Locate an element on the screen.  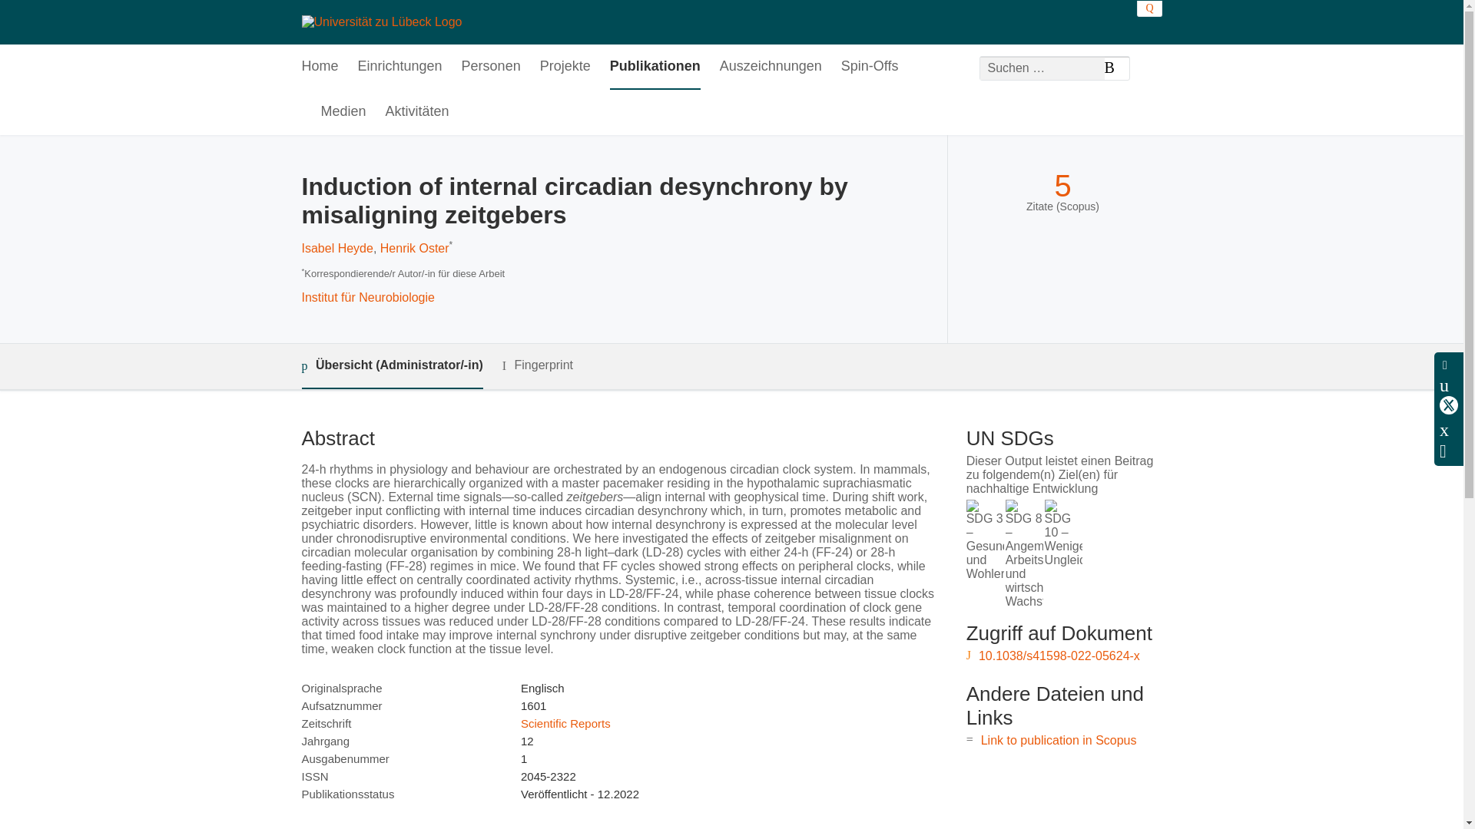
Henrik Oster is located at coordinates (415, 248).